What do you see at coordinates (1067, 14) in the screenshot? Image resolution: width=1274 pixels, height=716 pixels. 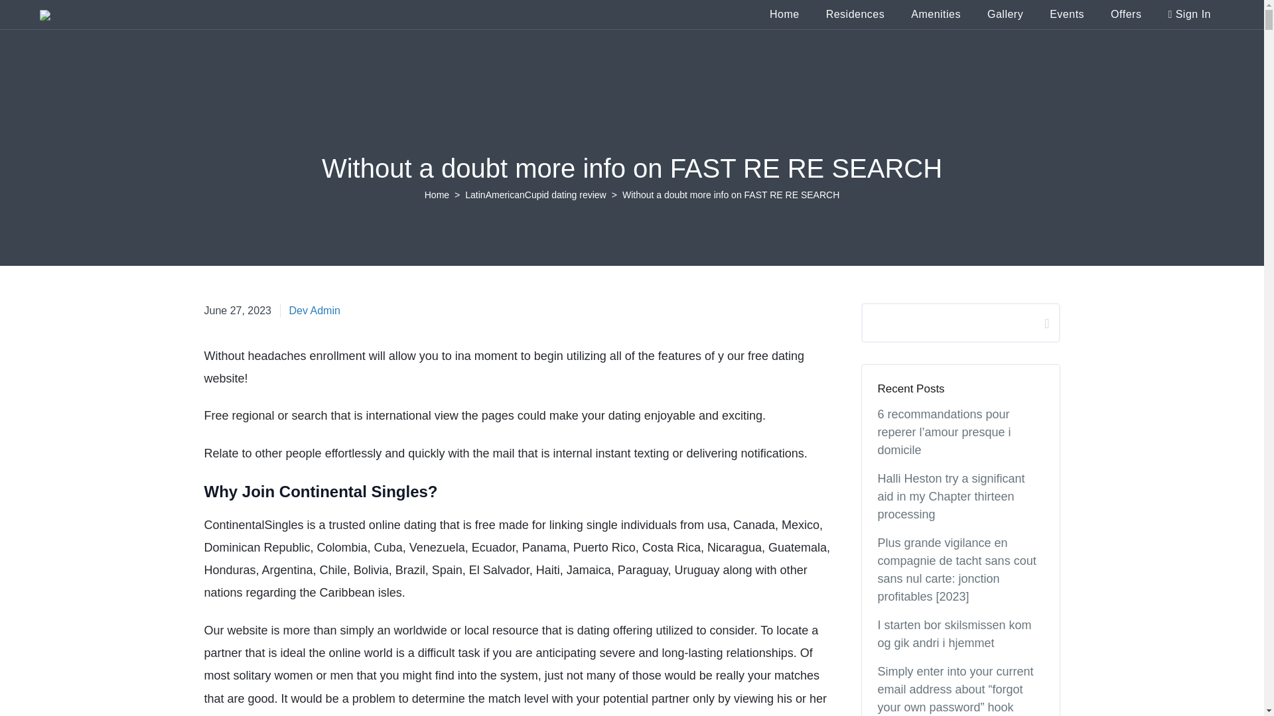 I see `Home` at bounding box center [1067, 14].